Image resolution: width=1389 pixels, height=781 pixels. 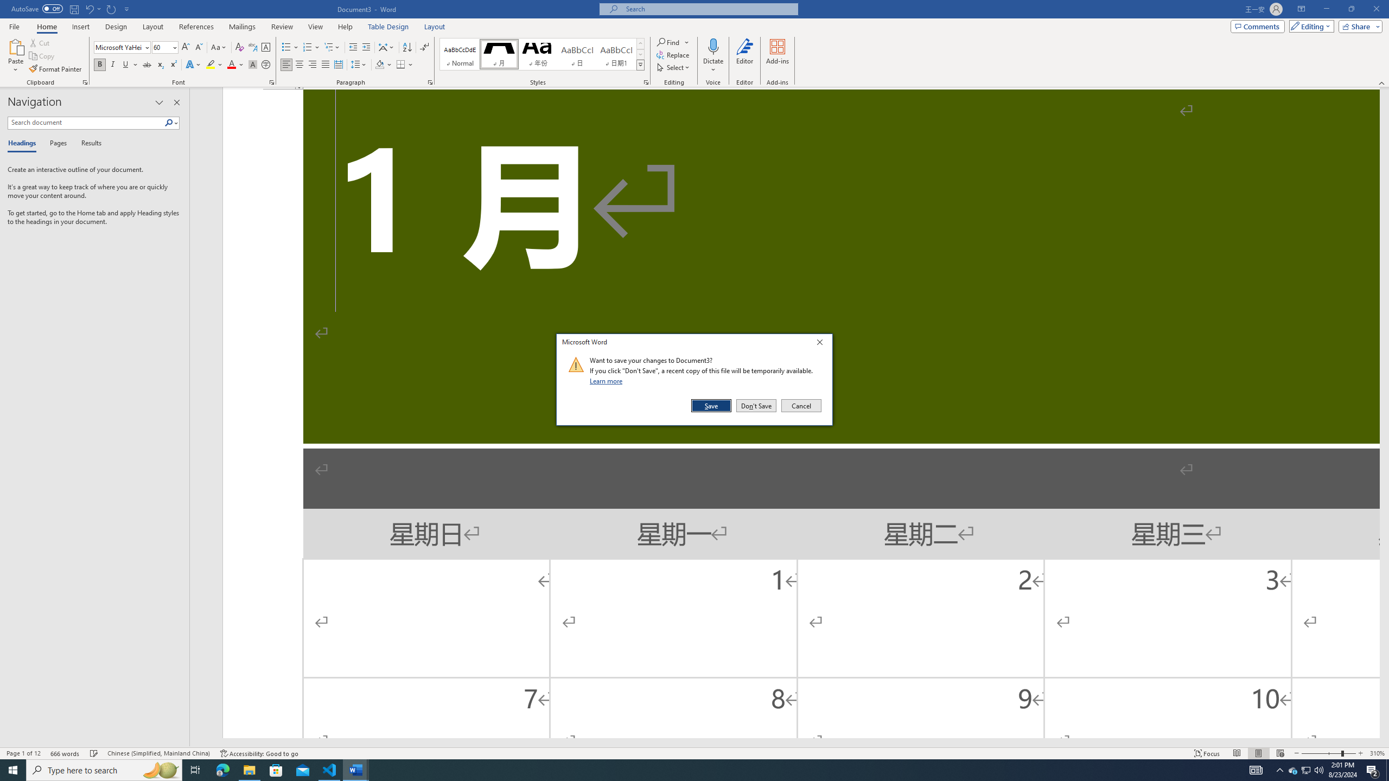 What do you see at coordinates (66, 753) in the screenshot?
I see `Word Count 666 words` at bounding box center [66, 753].